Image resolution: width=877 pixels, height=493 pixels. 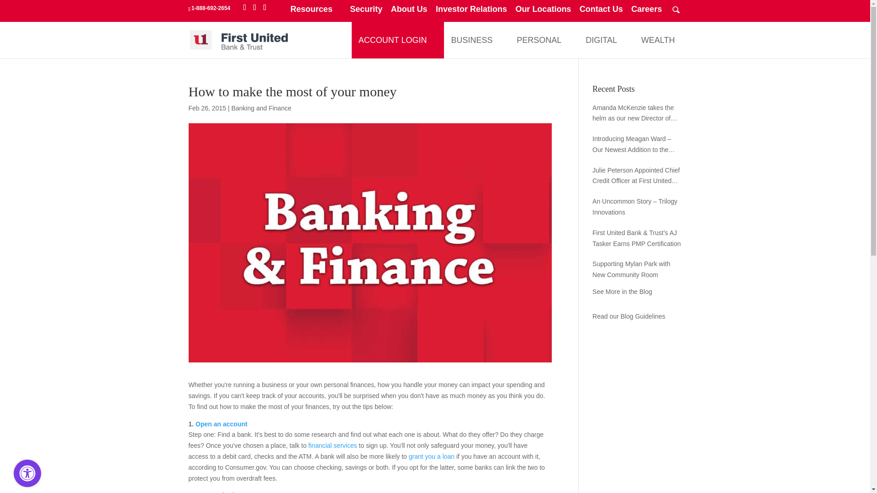 I want to click on ACCOUNT LOGIN, so click(x=393, y=40).